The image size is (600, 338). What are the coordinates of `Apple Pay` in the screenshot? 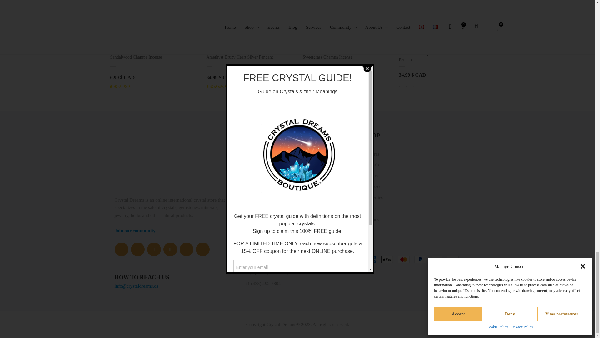 It's located at (387, 259).